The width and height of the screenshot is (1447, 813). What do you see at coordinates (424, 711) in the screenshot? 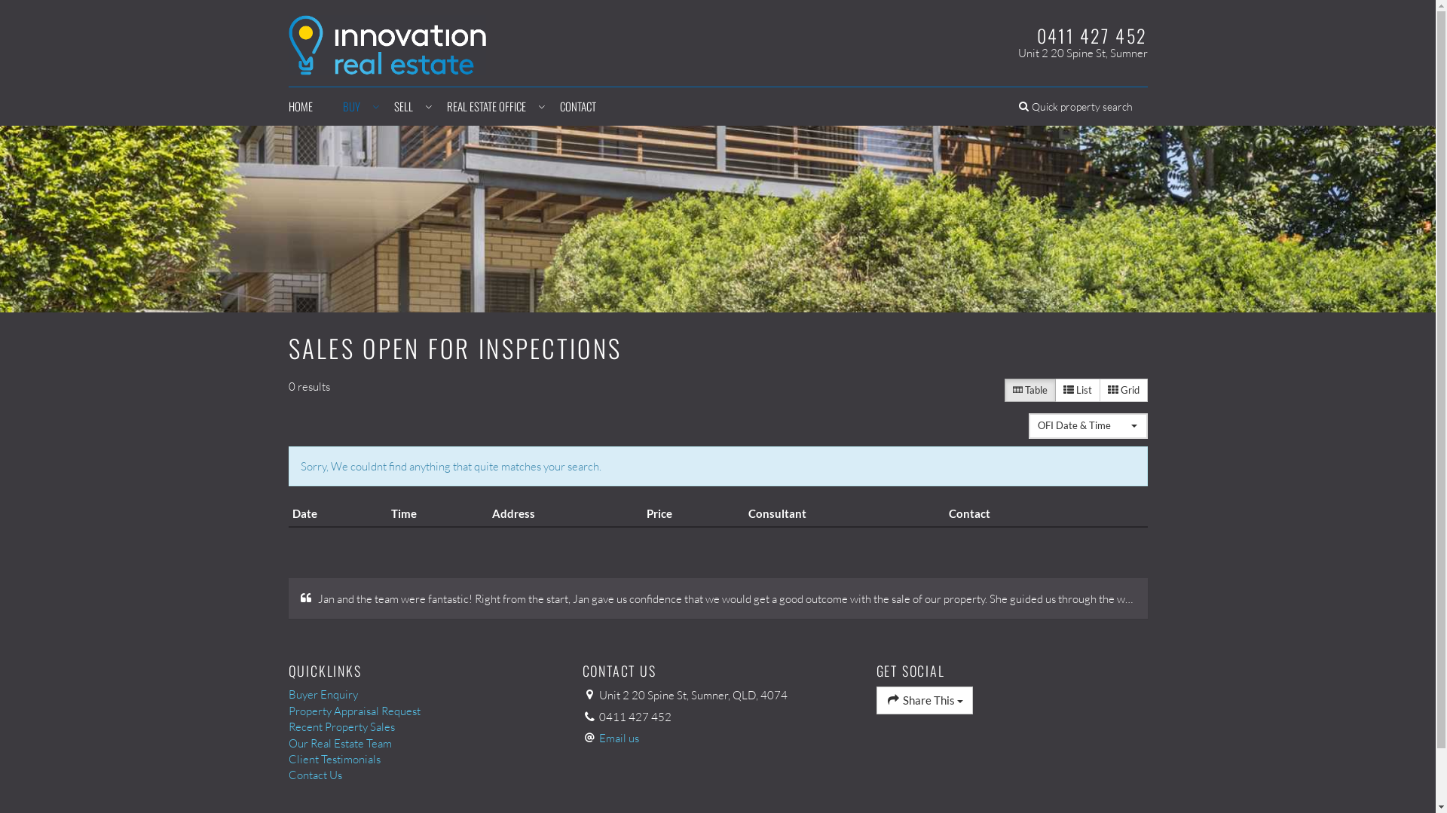
I see `Property Appraisal Request` at bounding box center [424, 711].